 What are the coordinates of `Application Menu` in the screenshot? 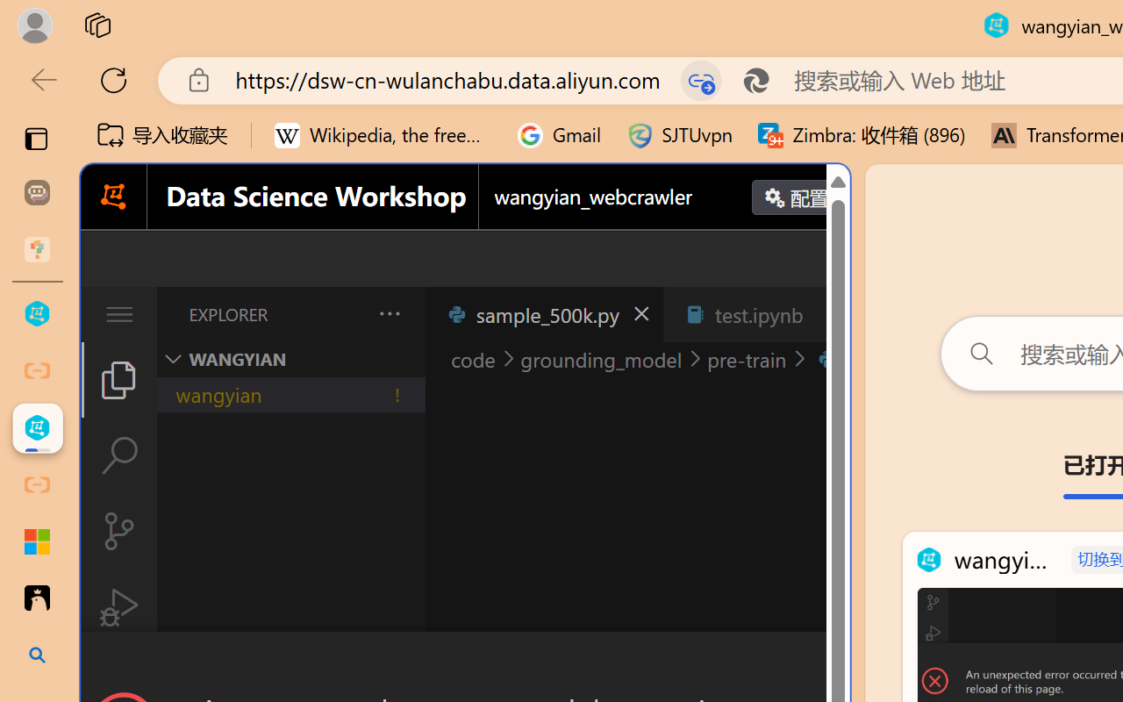 It's located at (119, 314).